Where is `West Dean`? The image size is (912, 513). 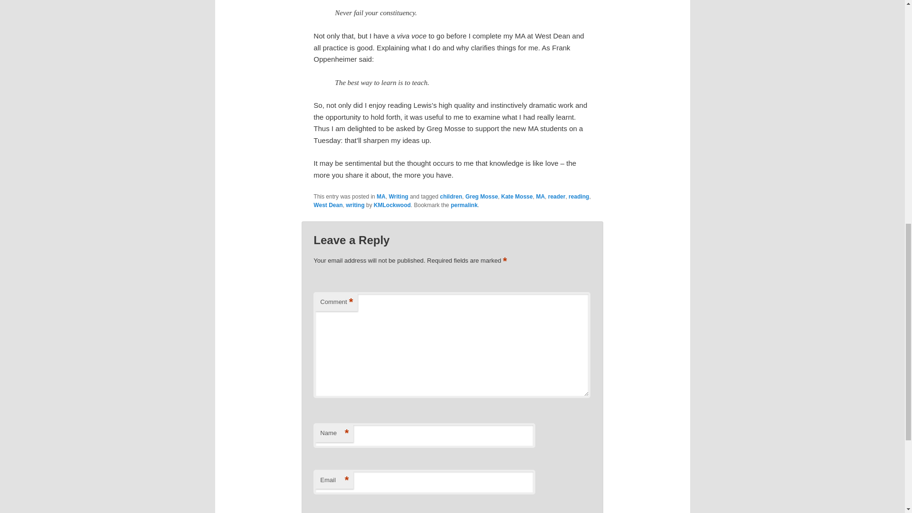 West Dean is located at coordinates (328, 205).